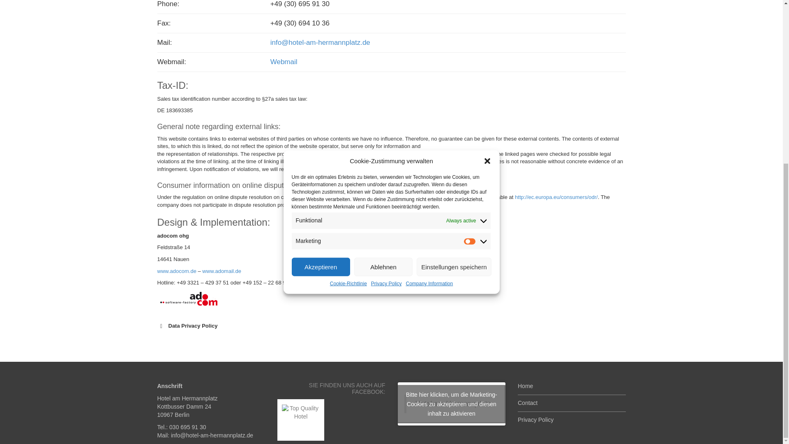 The image size is (789, 444). What do you see at coordinates (221, 271) in the screenshot?
I see `www.adomail.de` at bounding box center [221, 271].